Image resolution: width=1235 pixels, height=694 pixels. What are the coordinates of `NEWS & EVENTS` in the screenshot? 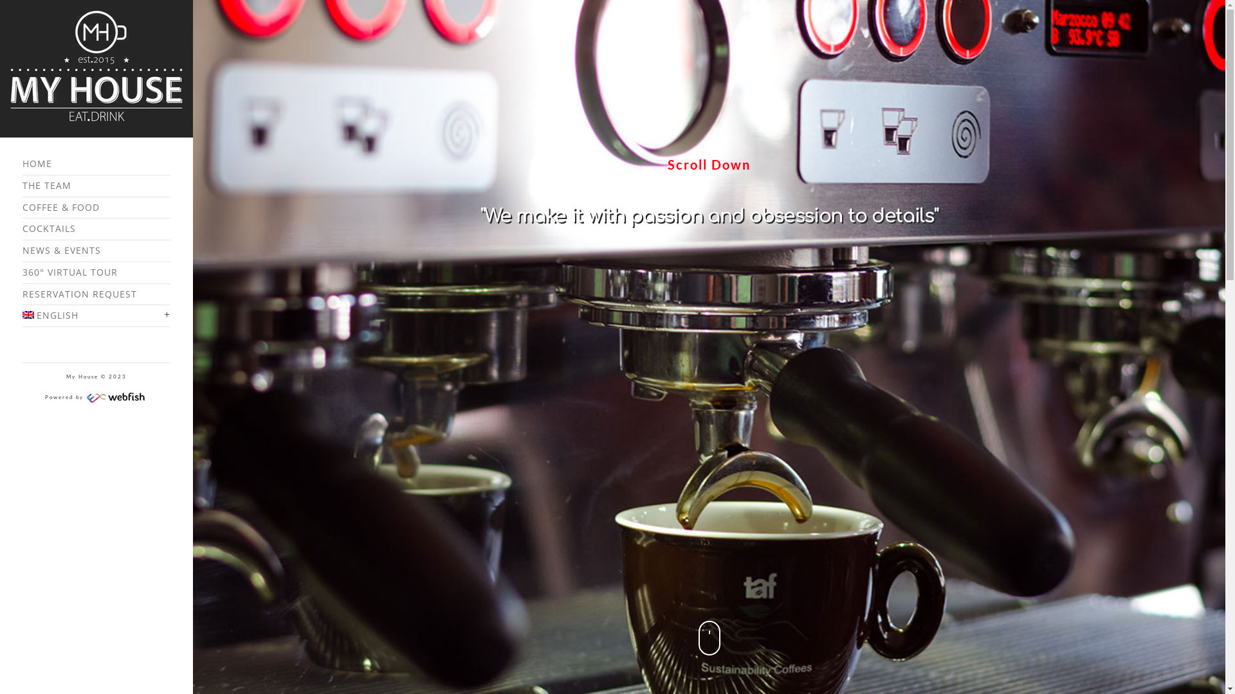 It's located at (96, 251).